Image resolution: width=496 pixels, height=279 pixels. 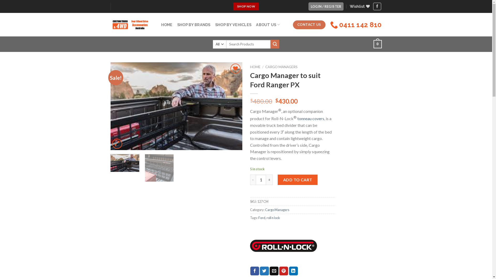 What do you see at coordinates (246, 6) in the screenshot?
I see `SHOP NOW` at bounding box center [246, 6].